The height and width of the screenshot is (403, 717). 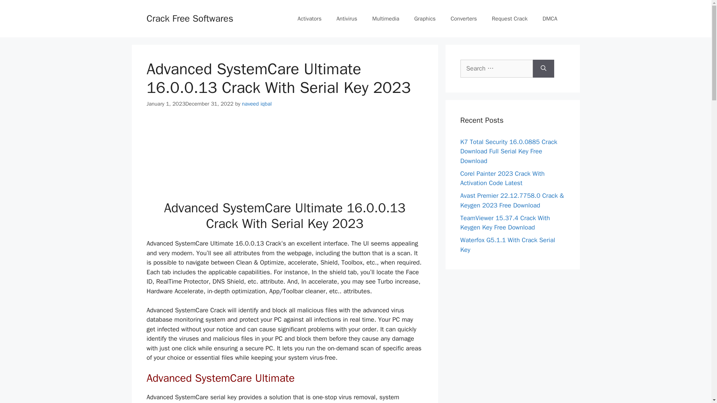 What do you see at coordinates (190, 18) in the screenshot?
I see `Crack Free Softwares` at bounding box center [190, 18].